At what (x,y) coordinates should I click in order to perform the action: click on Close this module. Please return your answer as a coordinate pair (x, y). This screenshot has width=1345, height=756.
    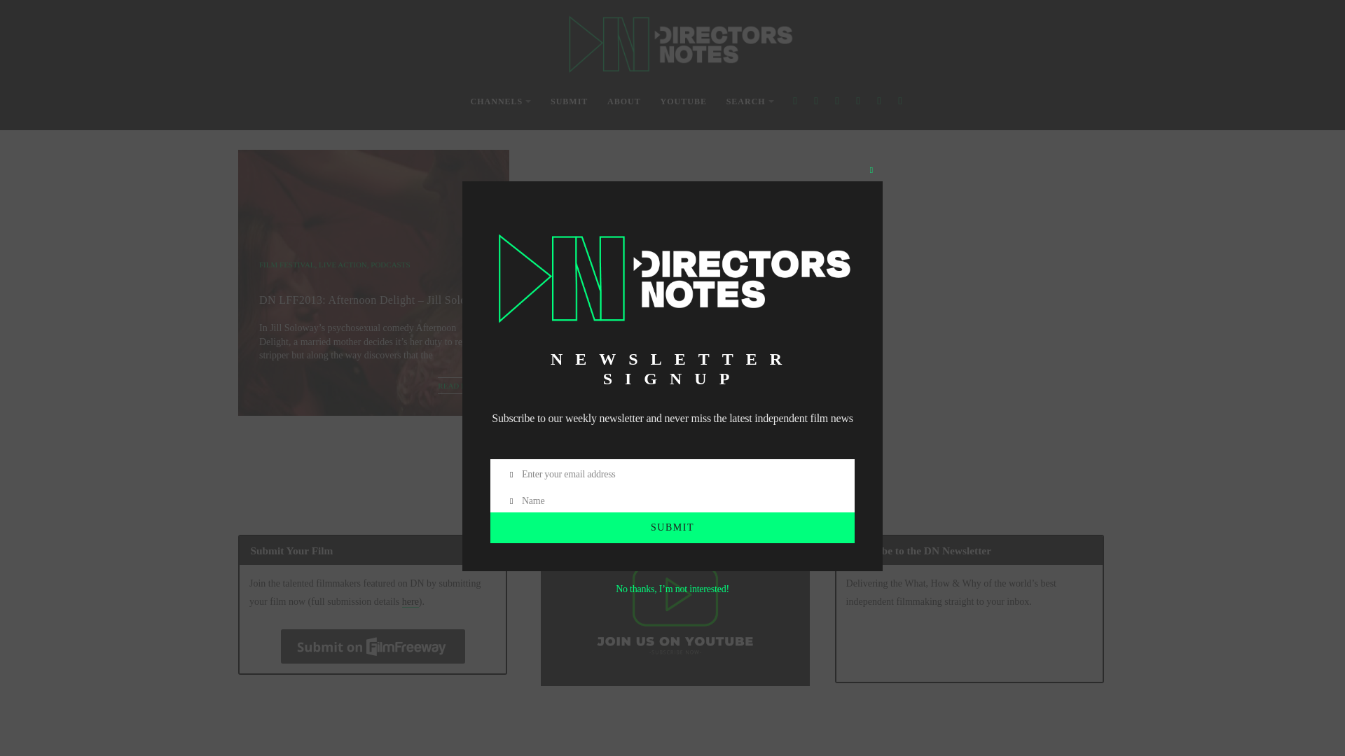
    Looking at the image, I should click on (871, 97).